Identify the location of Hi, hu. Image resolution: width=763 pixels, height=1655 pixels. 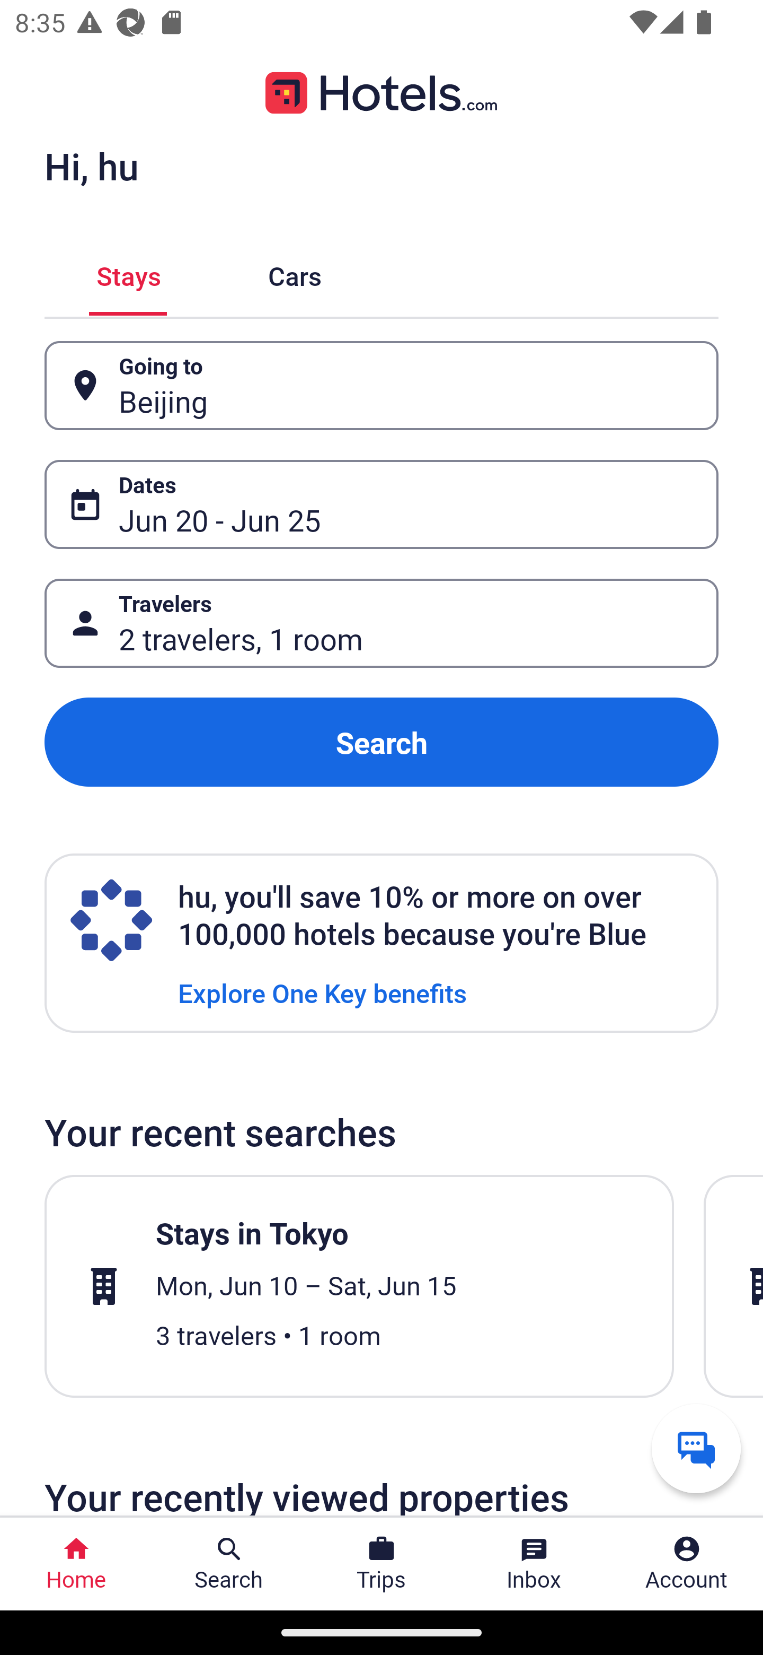
(91, 165).